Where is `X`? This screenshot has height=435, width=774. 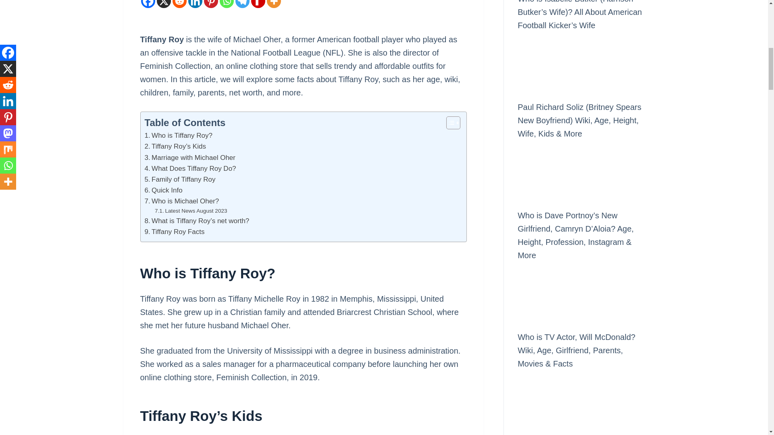
X is located at coordinates (163, 4).